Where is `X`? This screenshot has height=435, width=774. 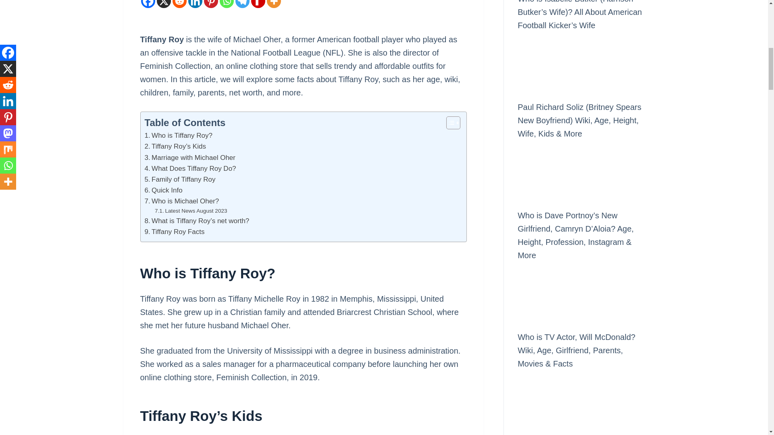
X is located at coordinates (163, 4).